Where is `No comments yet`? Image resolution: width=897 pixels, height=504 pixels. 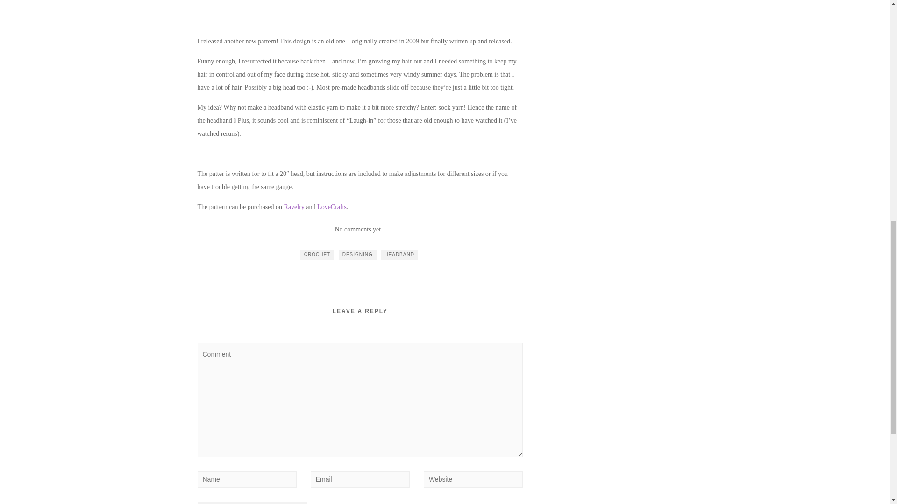 No comments yet is located at coordinates (357, 229).